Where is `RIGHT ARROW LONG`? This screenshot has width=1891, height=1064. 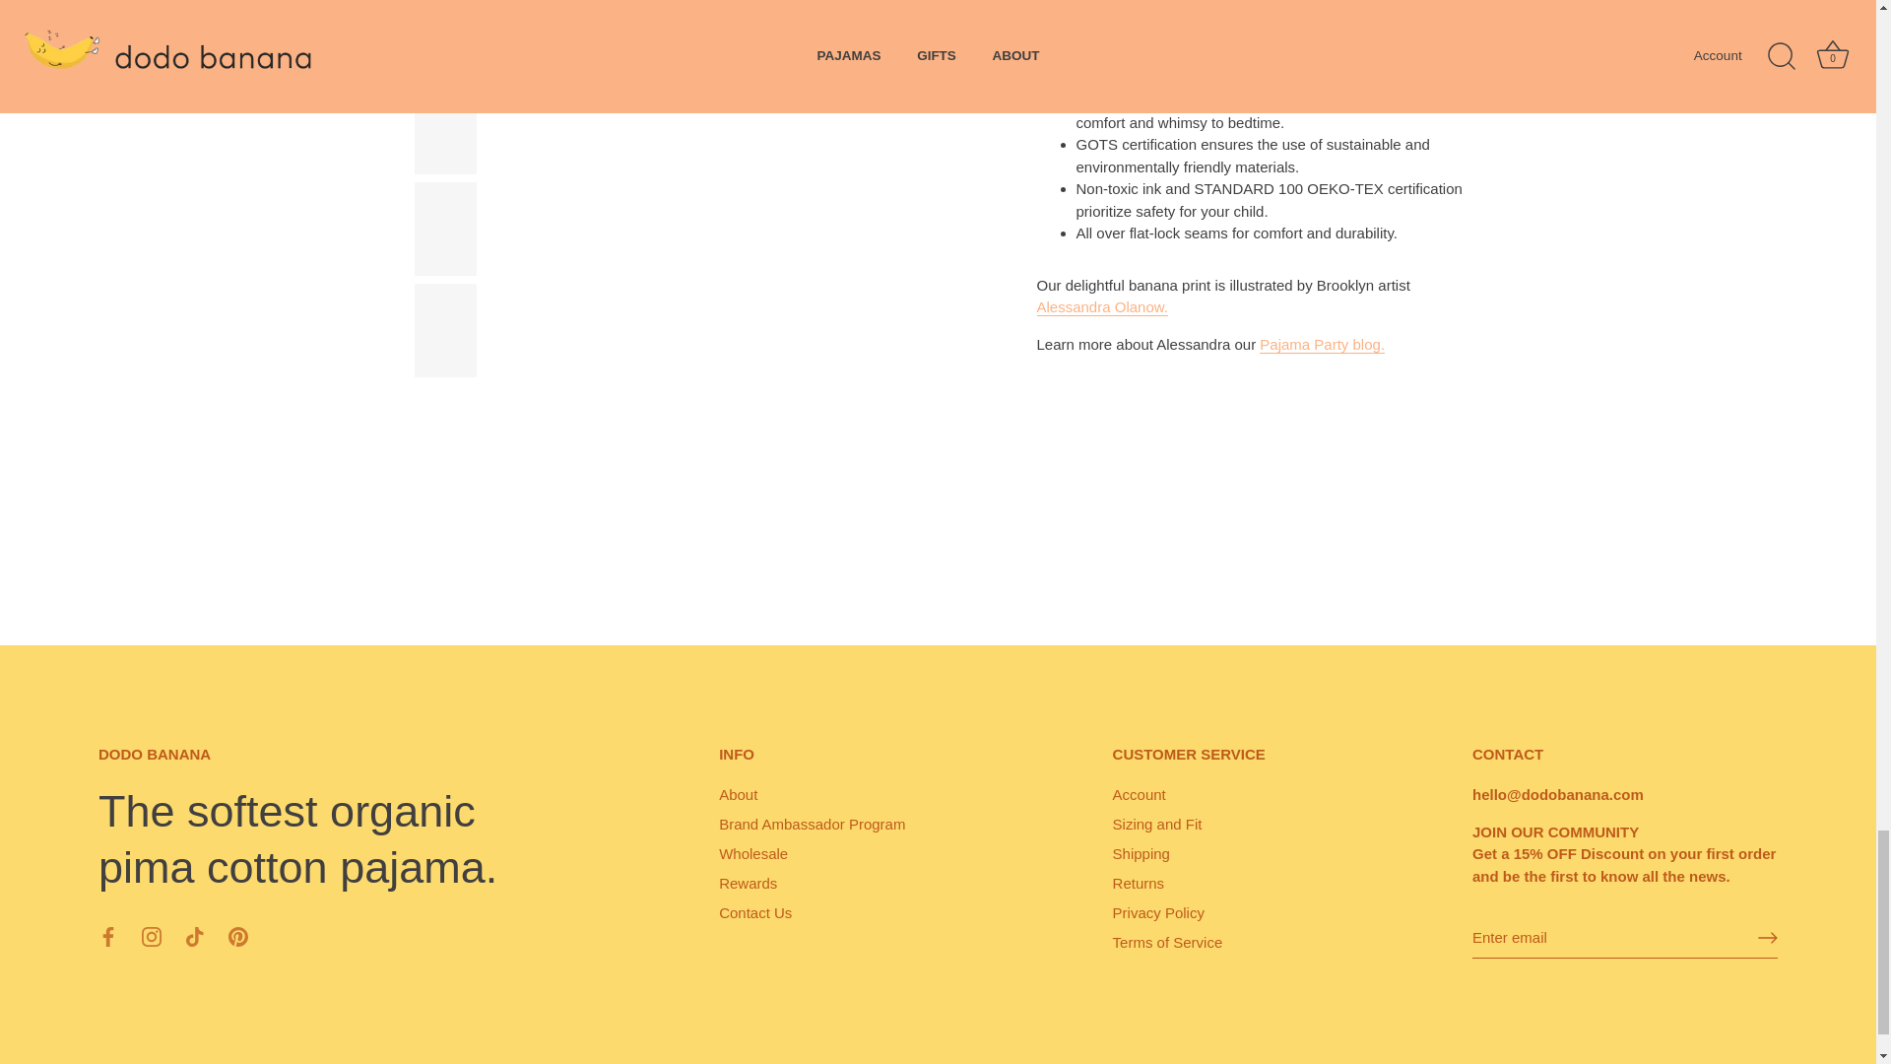 RIGHT ARROW LONG is located at coordinates (1767, 938).